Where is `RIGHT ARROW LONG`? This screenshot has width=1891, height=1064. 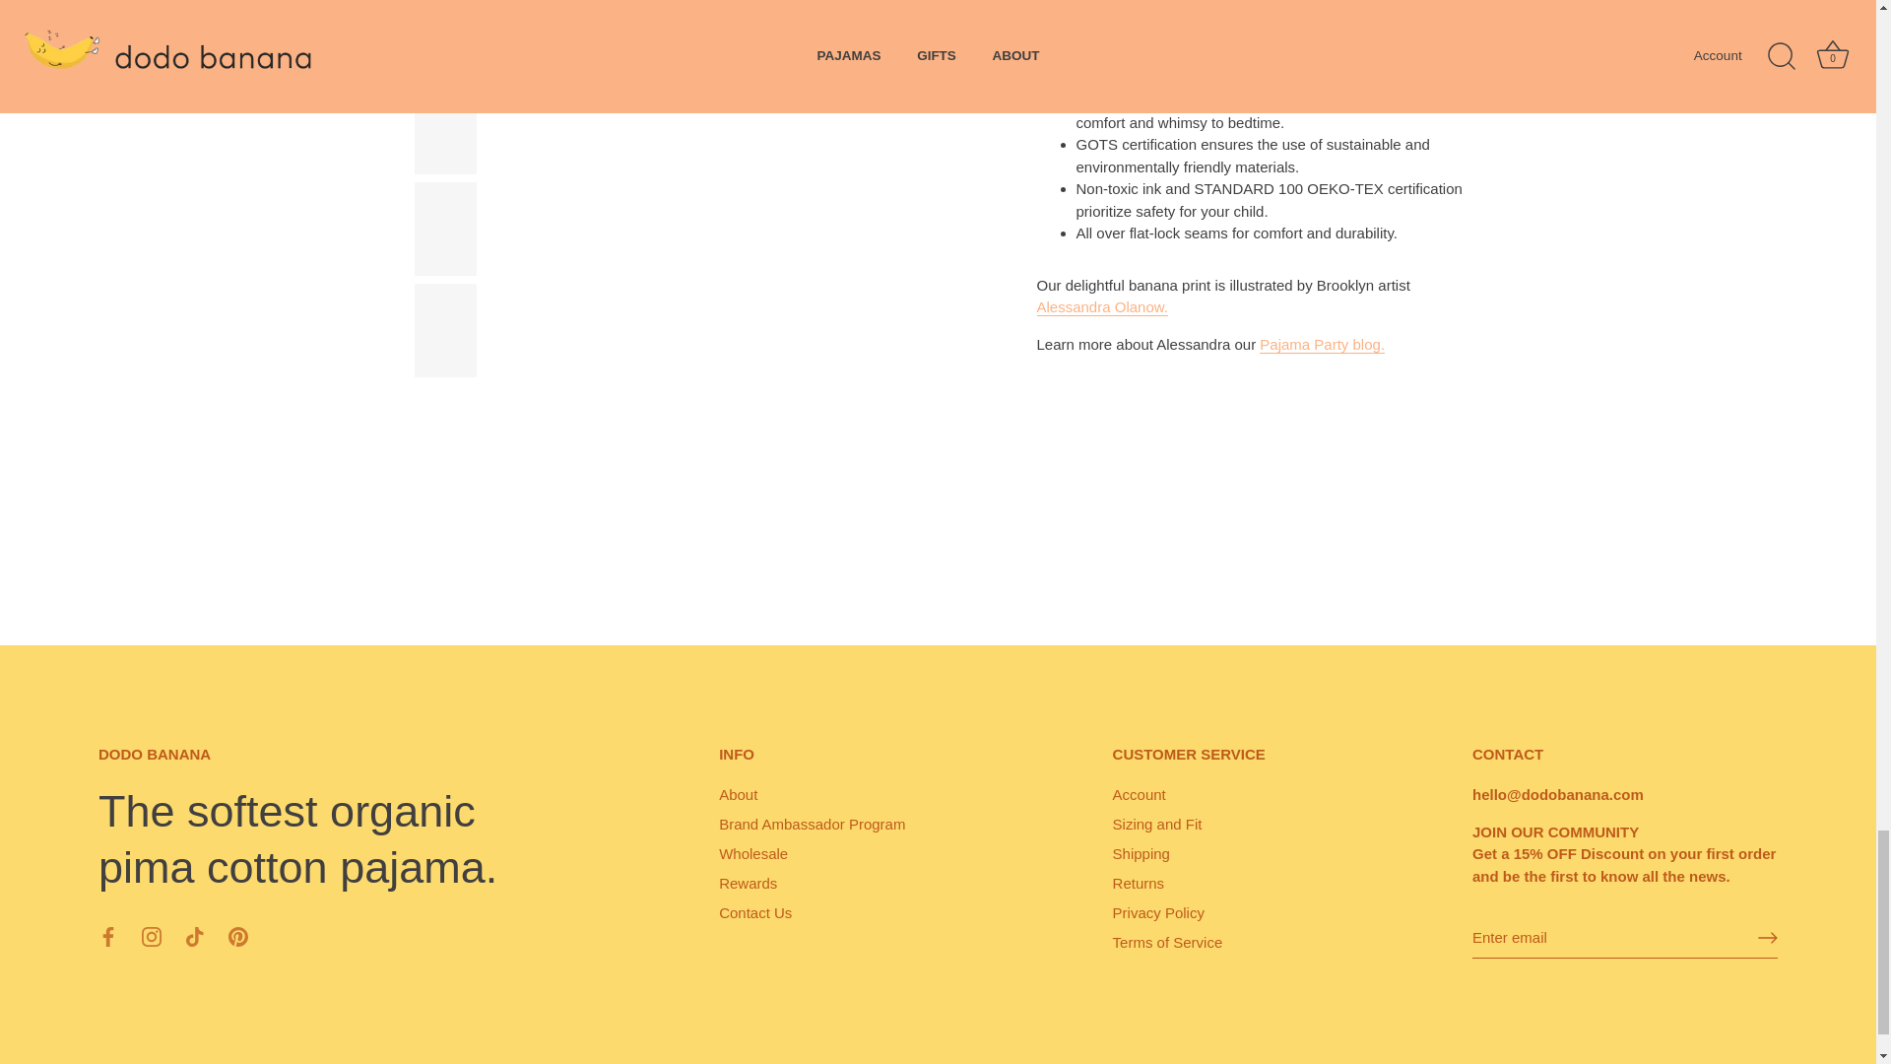 RIGHT ARROW LONG is located at coordinates (1767, 938).